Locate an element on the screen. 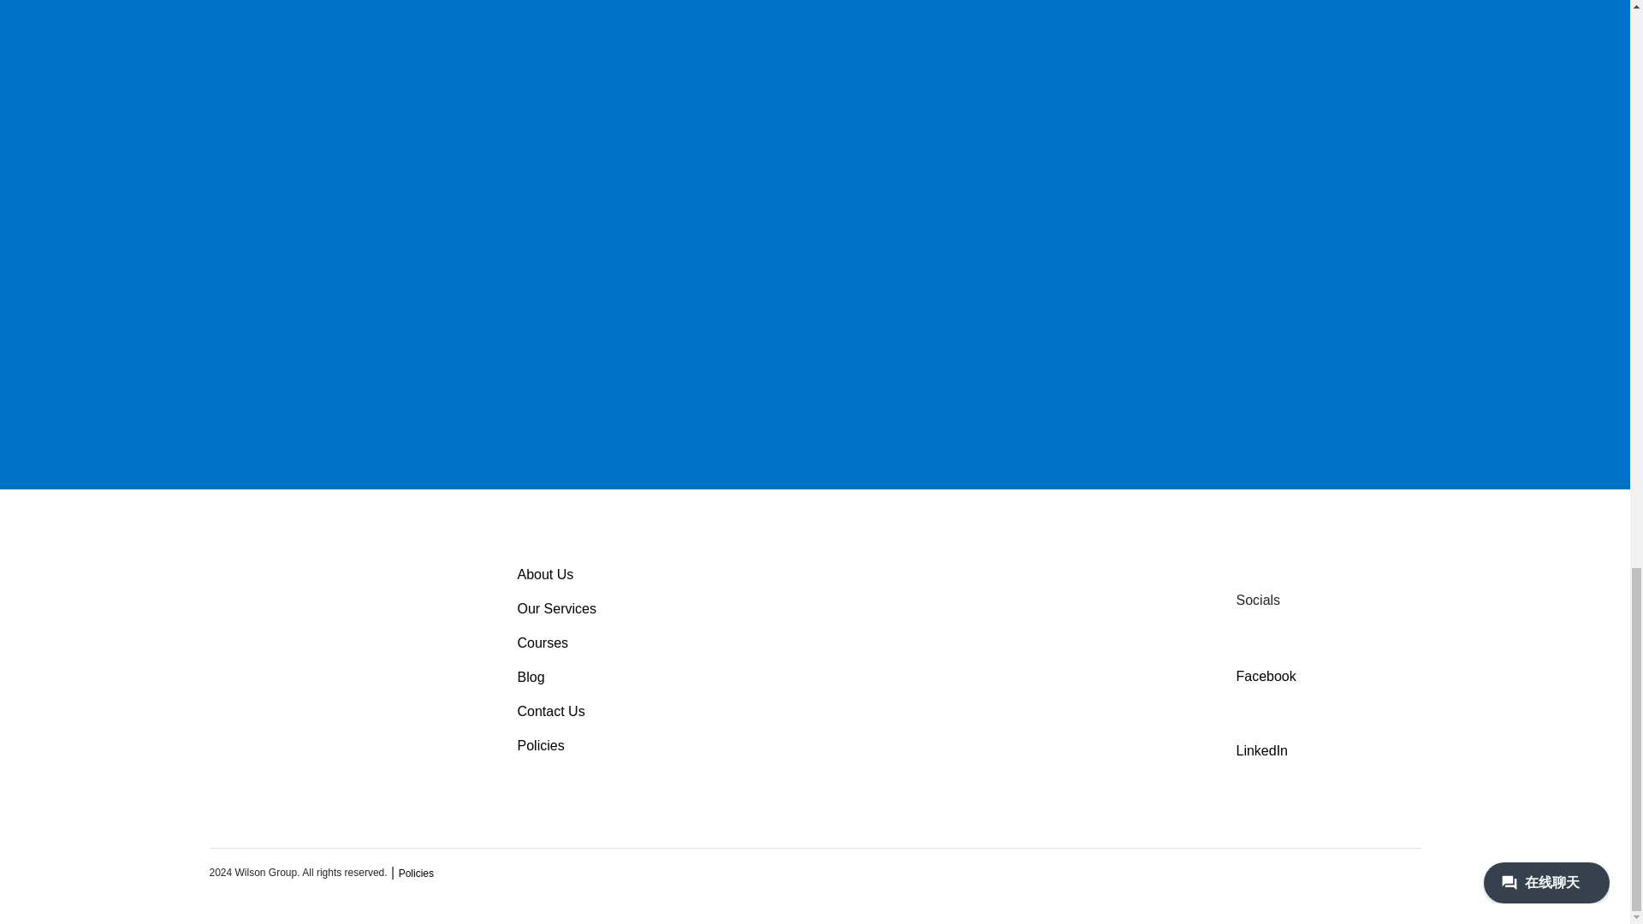  Blog is located at coordinates (531, 678).